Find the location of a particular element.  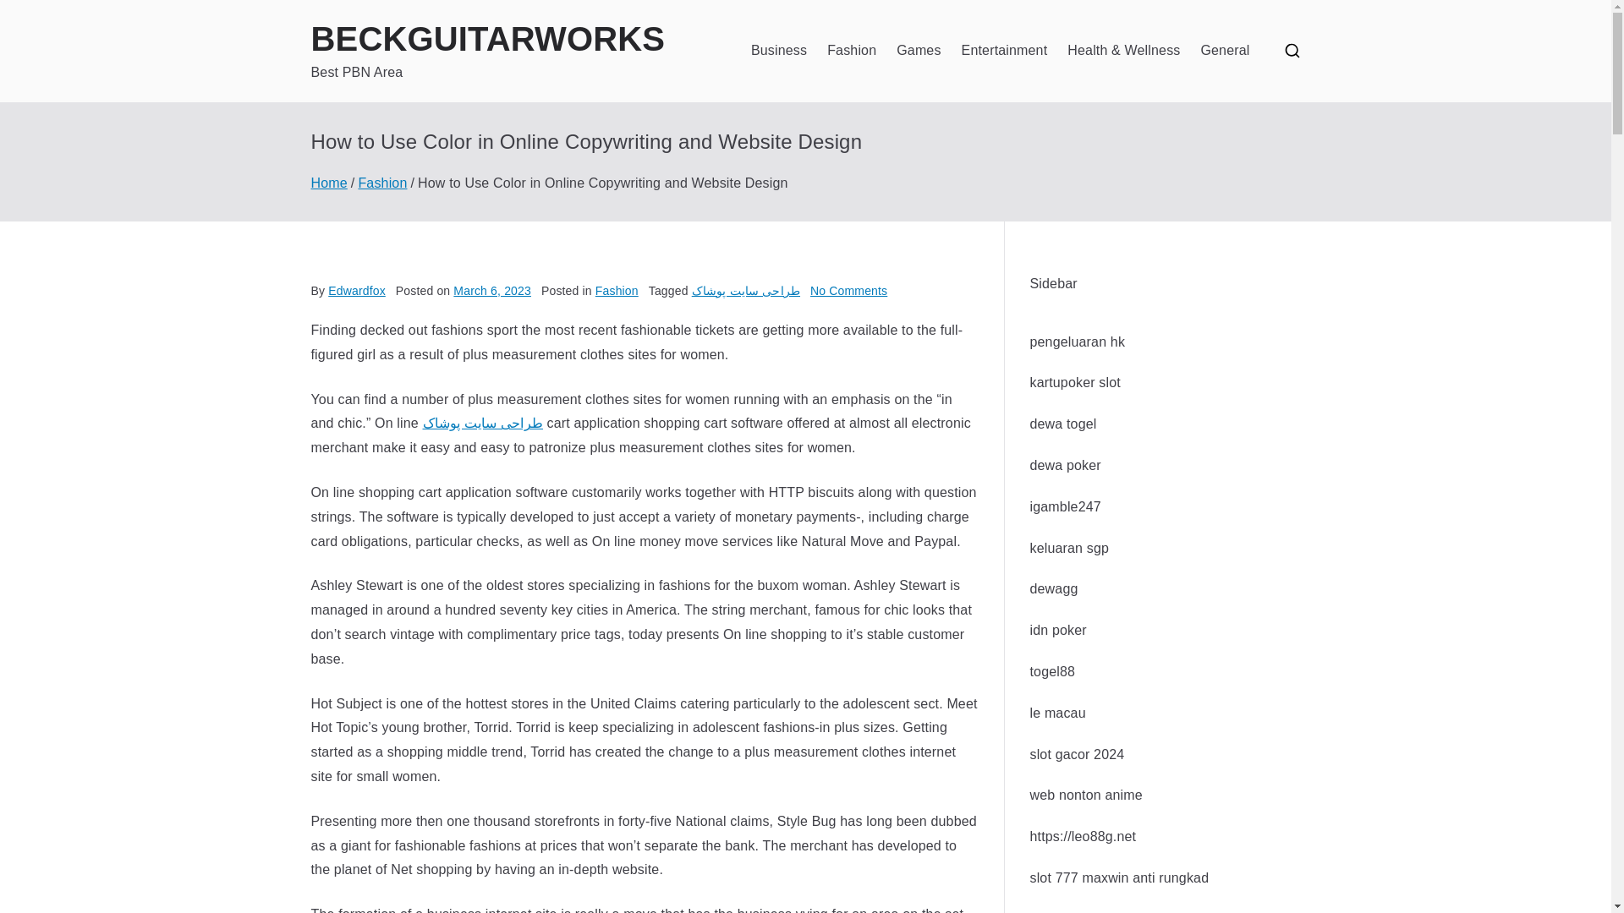

kartupoker slot is located at coordinates (1074, 382).